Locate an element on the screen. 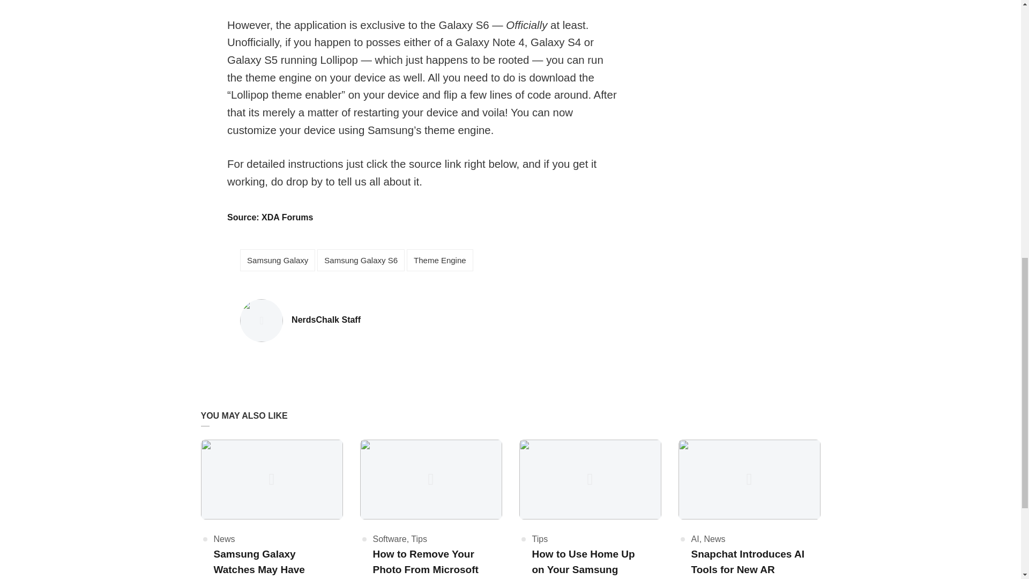 This screenshot has width=1029, height=579. News is located at coordinates (223, 539).